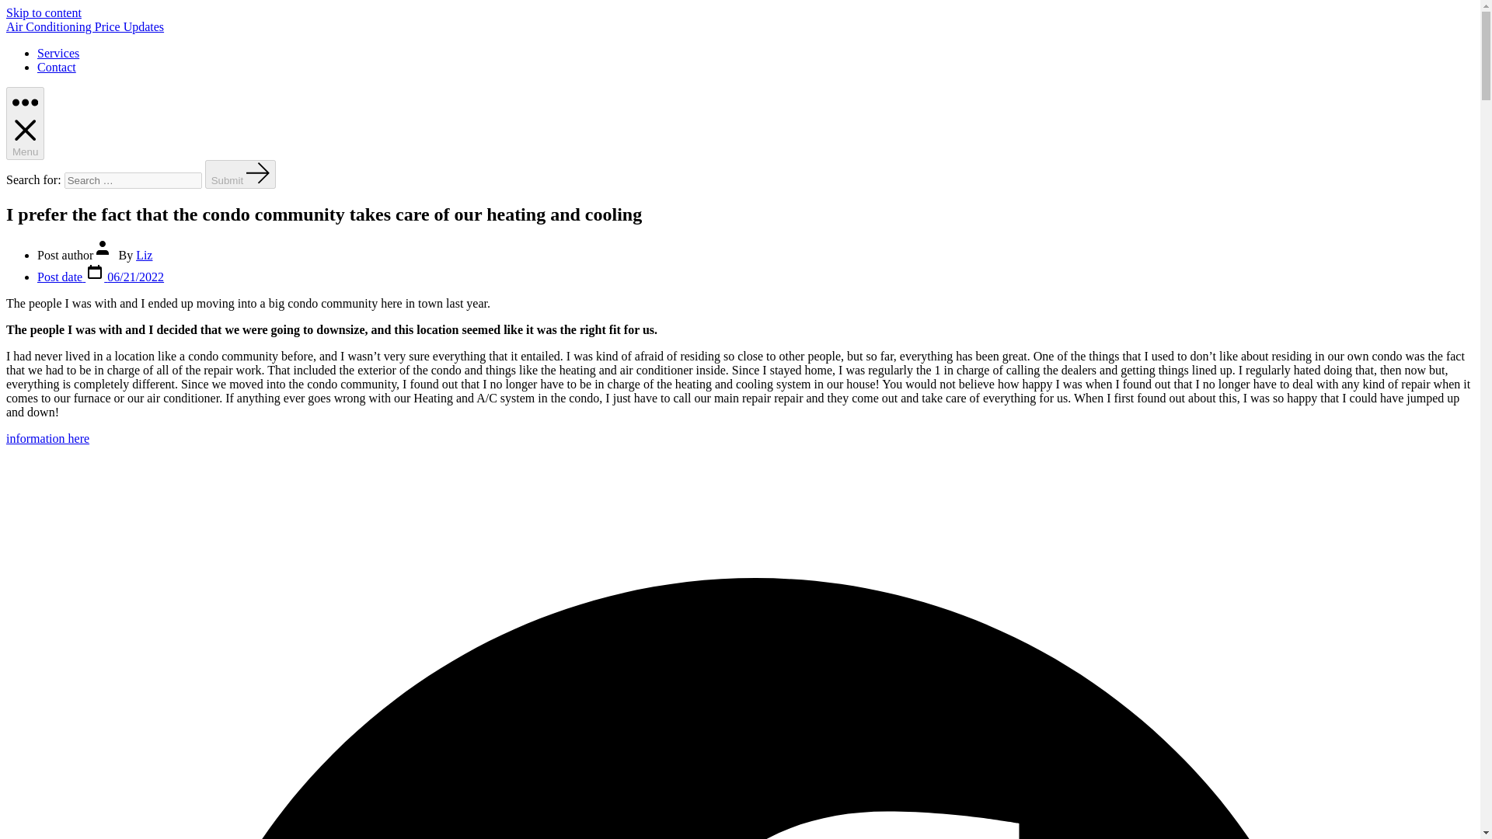 The width and height of the screenshot is (1492, 839). What do you see at coordinates (56, 67) in the screenshot?
I see `Contact` at bounding box center [56, 67].